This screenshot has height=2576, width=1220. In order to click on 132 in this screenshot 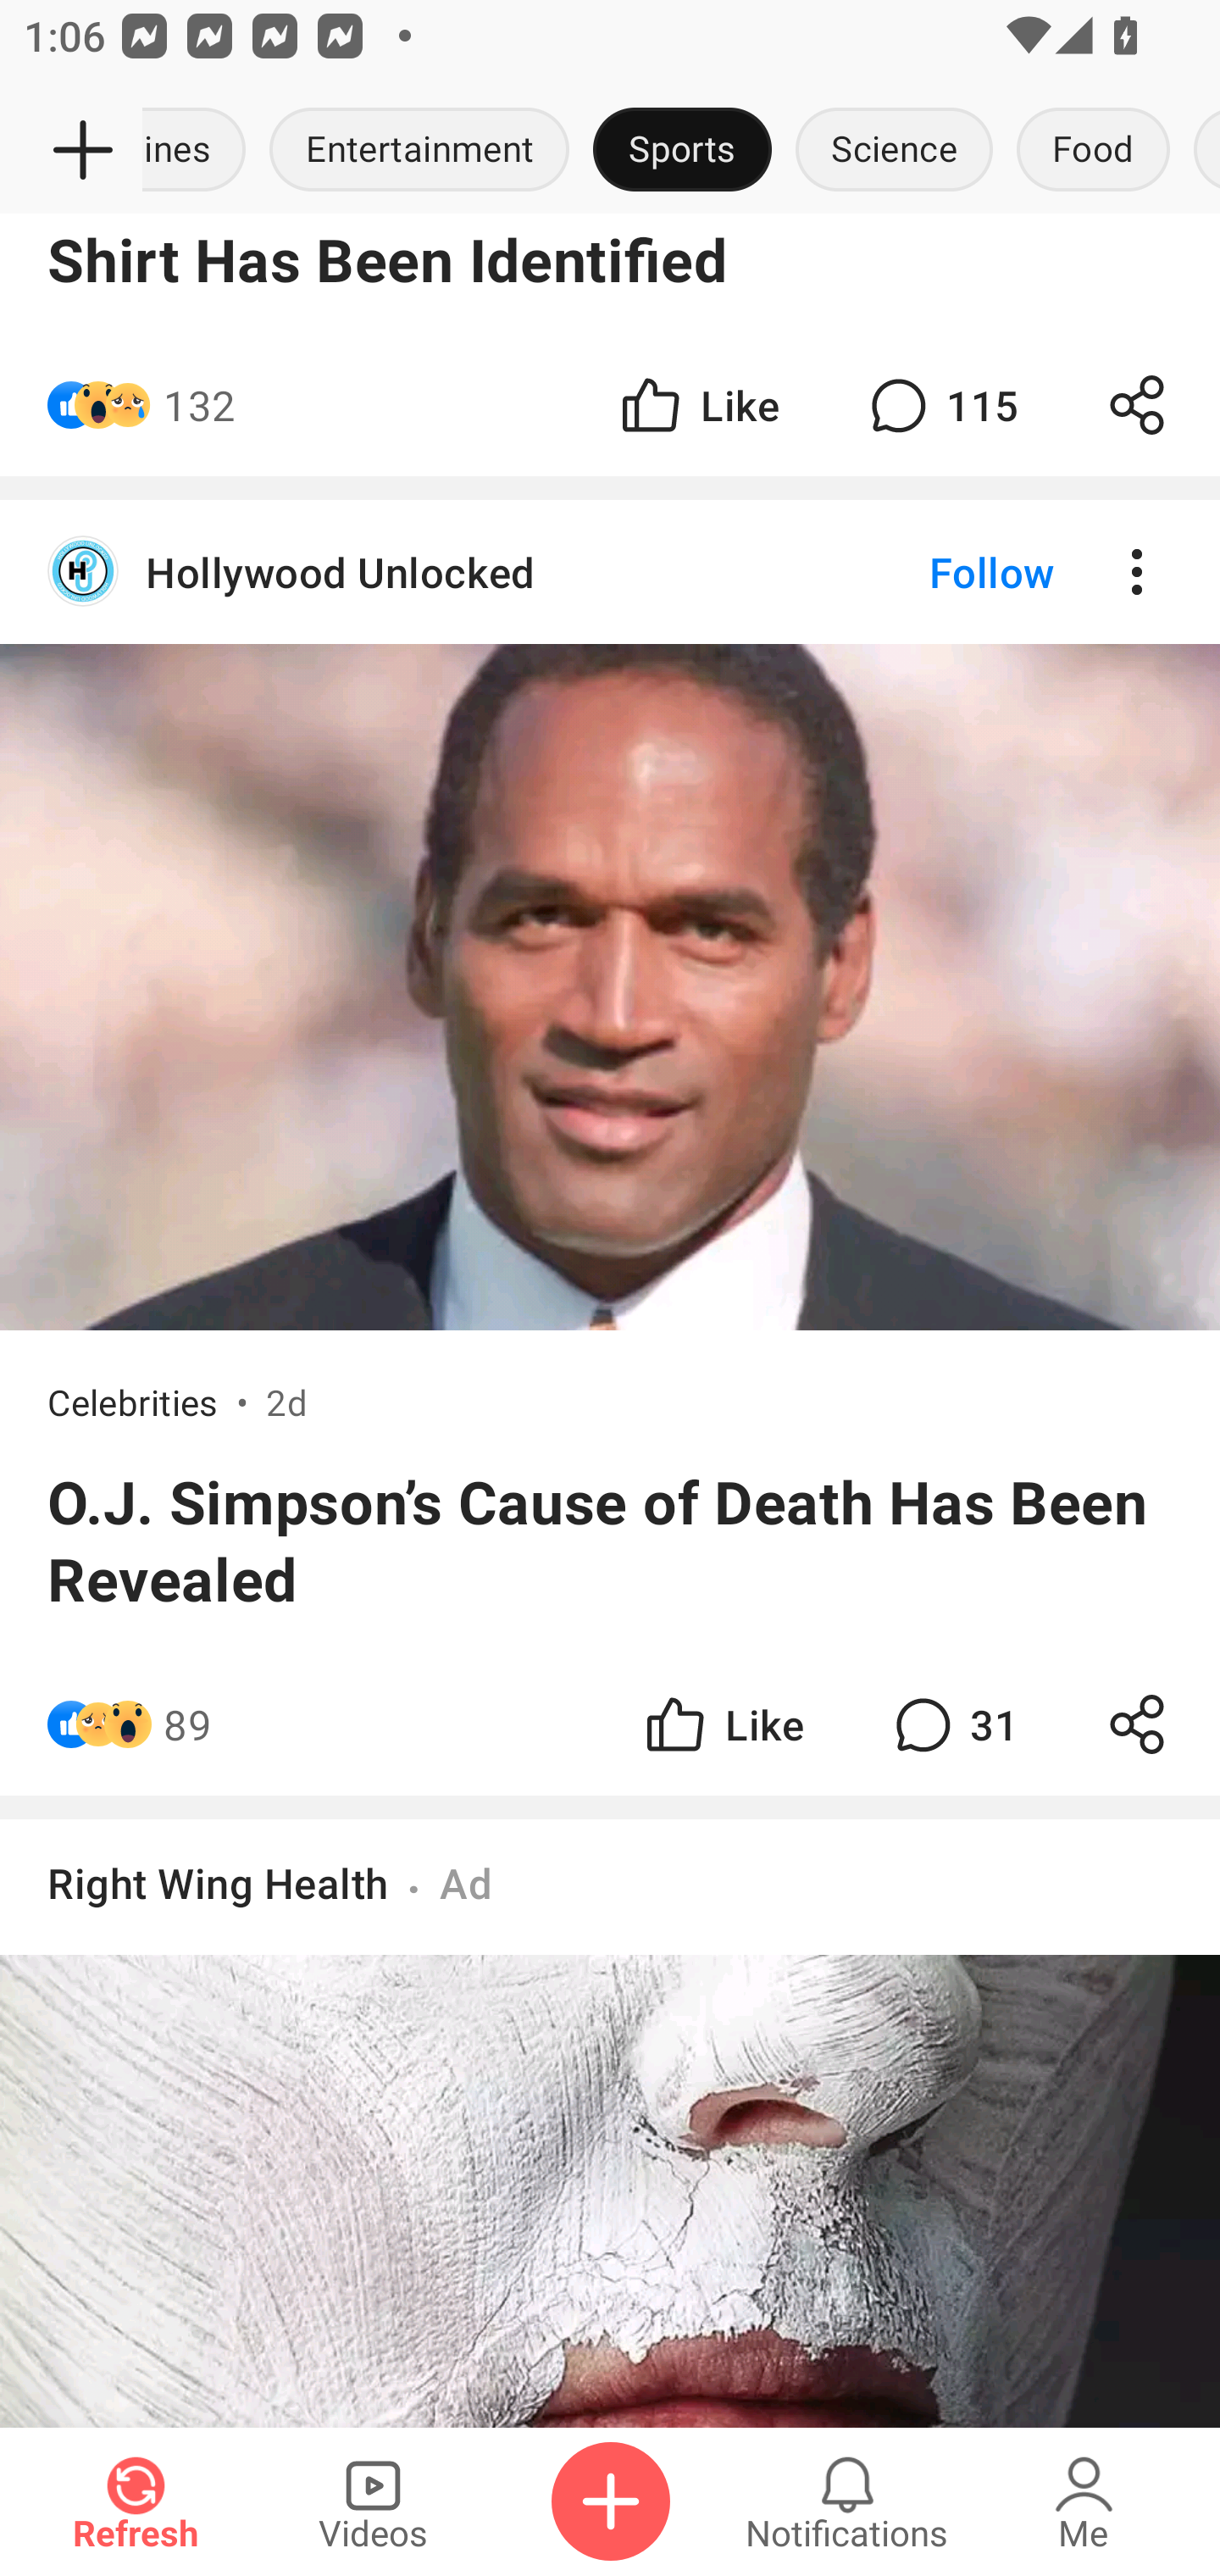, I will do `click(200, 405)`.